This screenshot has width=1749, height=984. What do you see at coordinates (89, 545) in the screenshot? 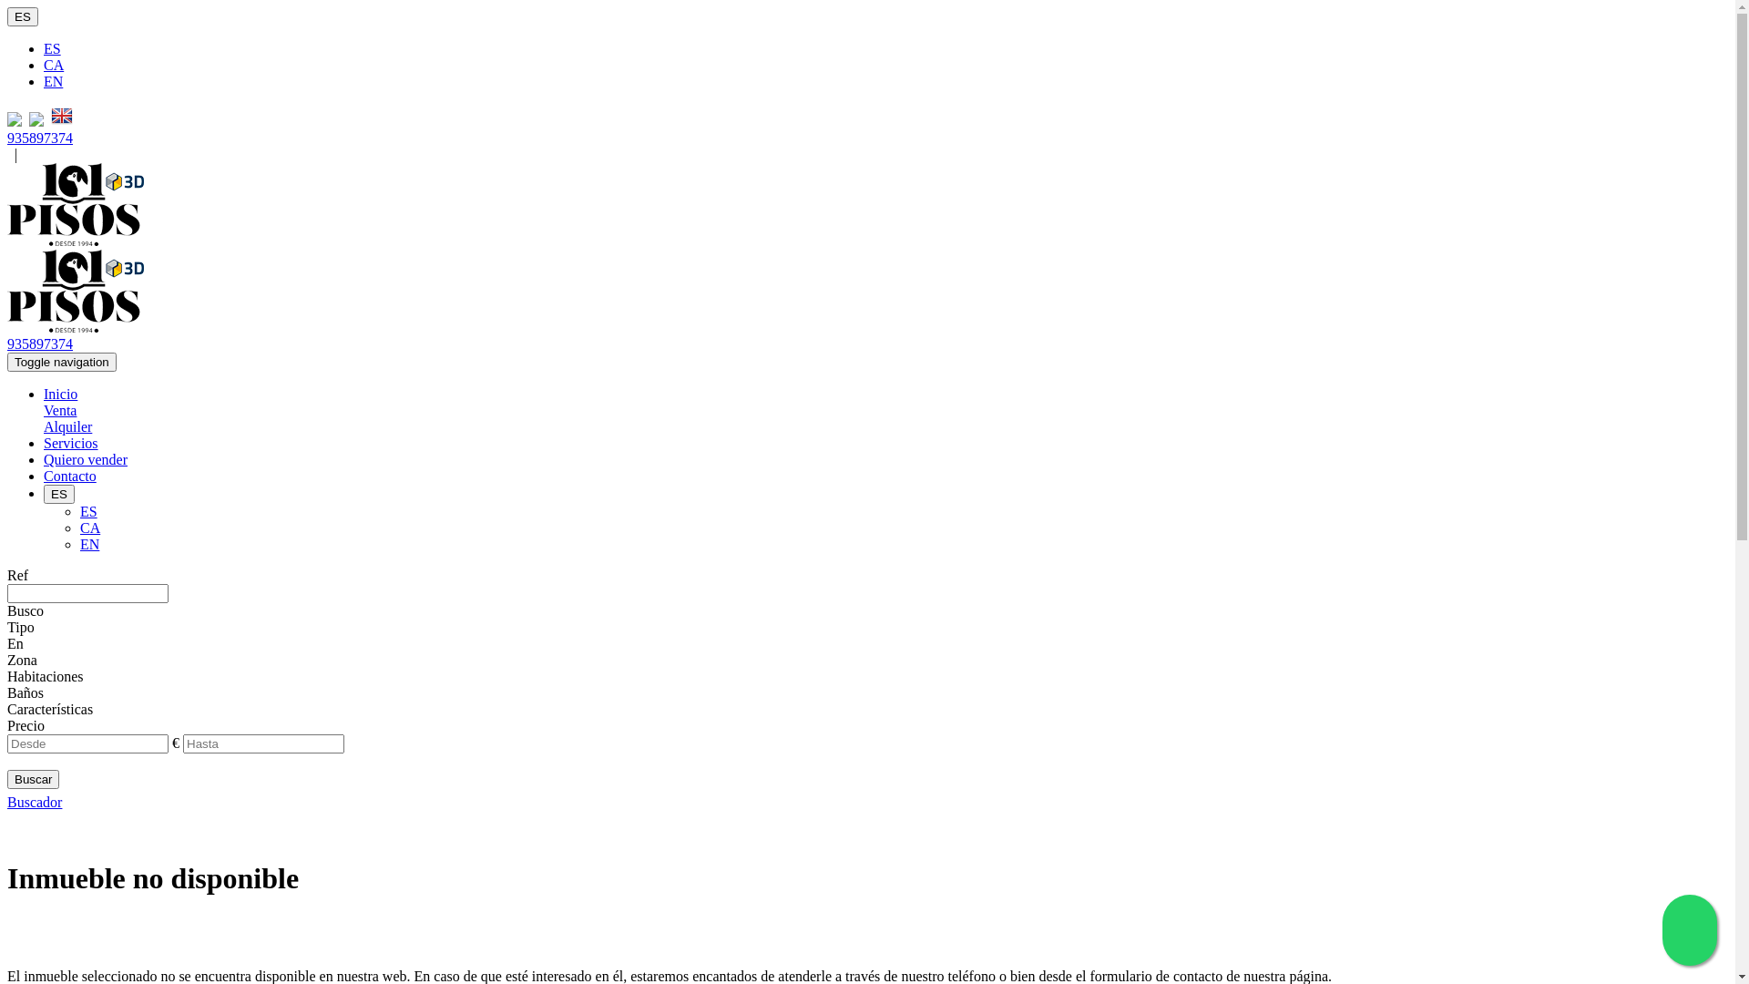
I see `EN` at bounding box center [89, 545].